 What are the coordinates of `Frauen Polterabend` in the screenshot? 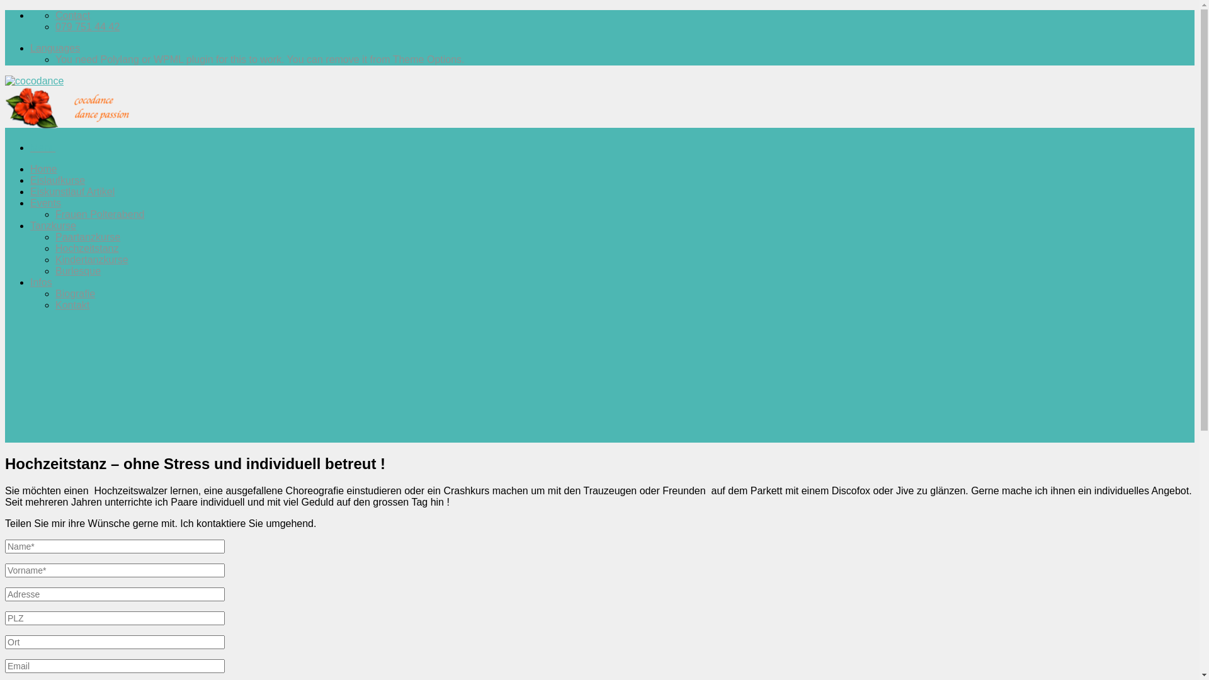 It's located at (99, 214).